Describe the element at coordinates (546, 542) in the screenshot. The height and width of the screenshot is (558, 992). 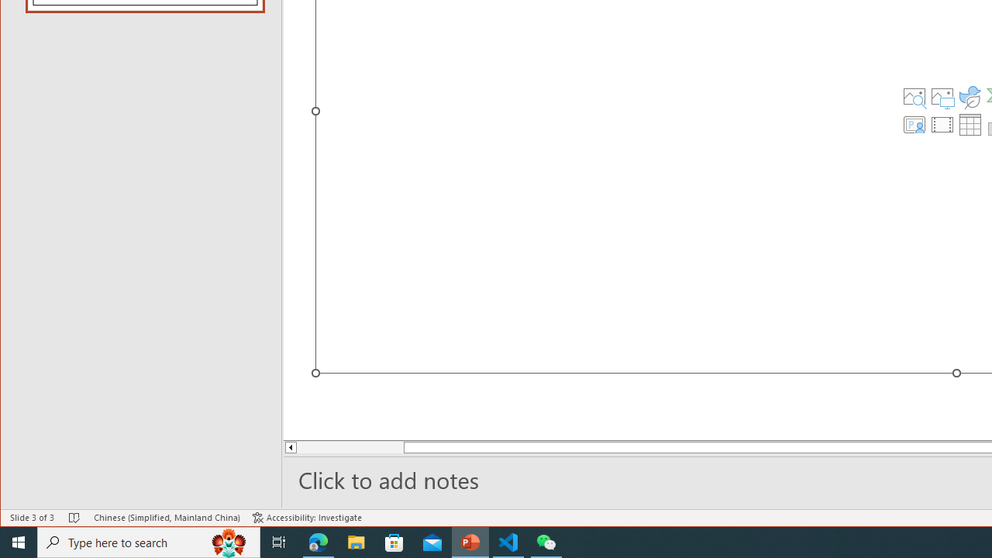
I see `WeChat - 1 running window` at that location.